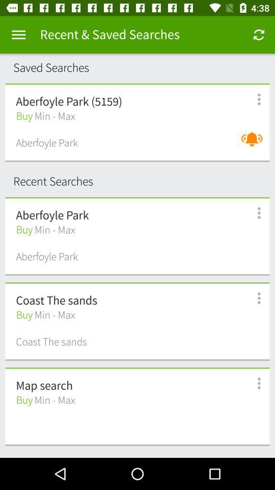  What do you see at coordinates (254, 213) in the screenshot?
I see `select the option beside aberfoyle park` at bounding box center [254, 213].